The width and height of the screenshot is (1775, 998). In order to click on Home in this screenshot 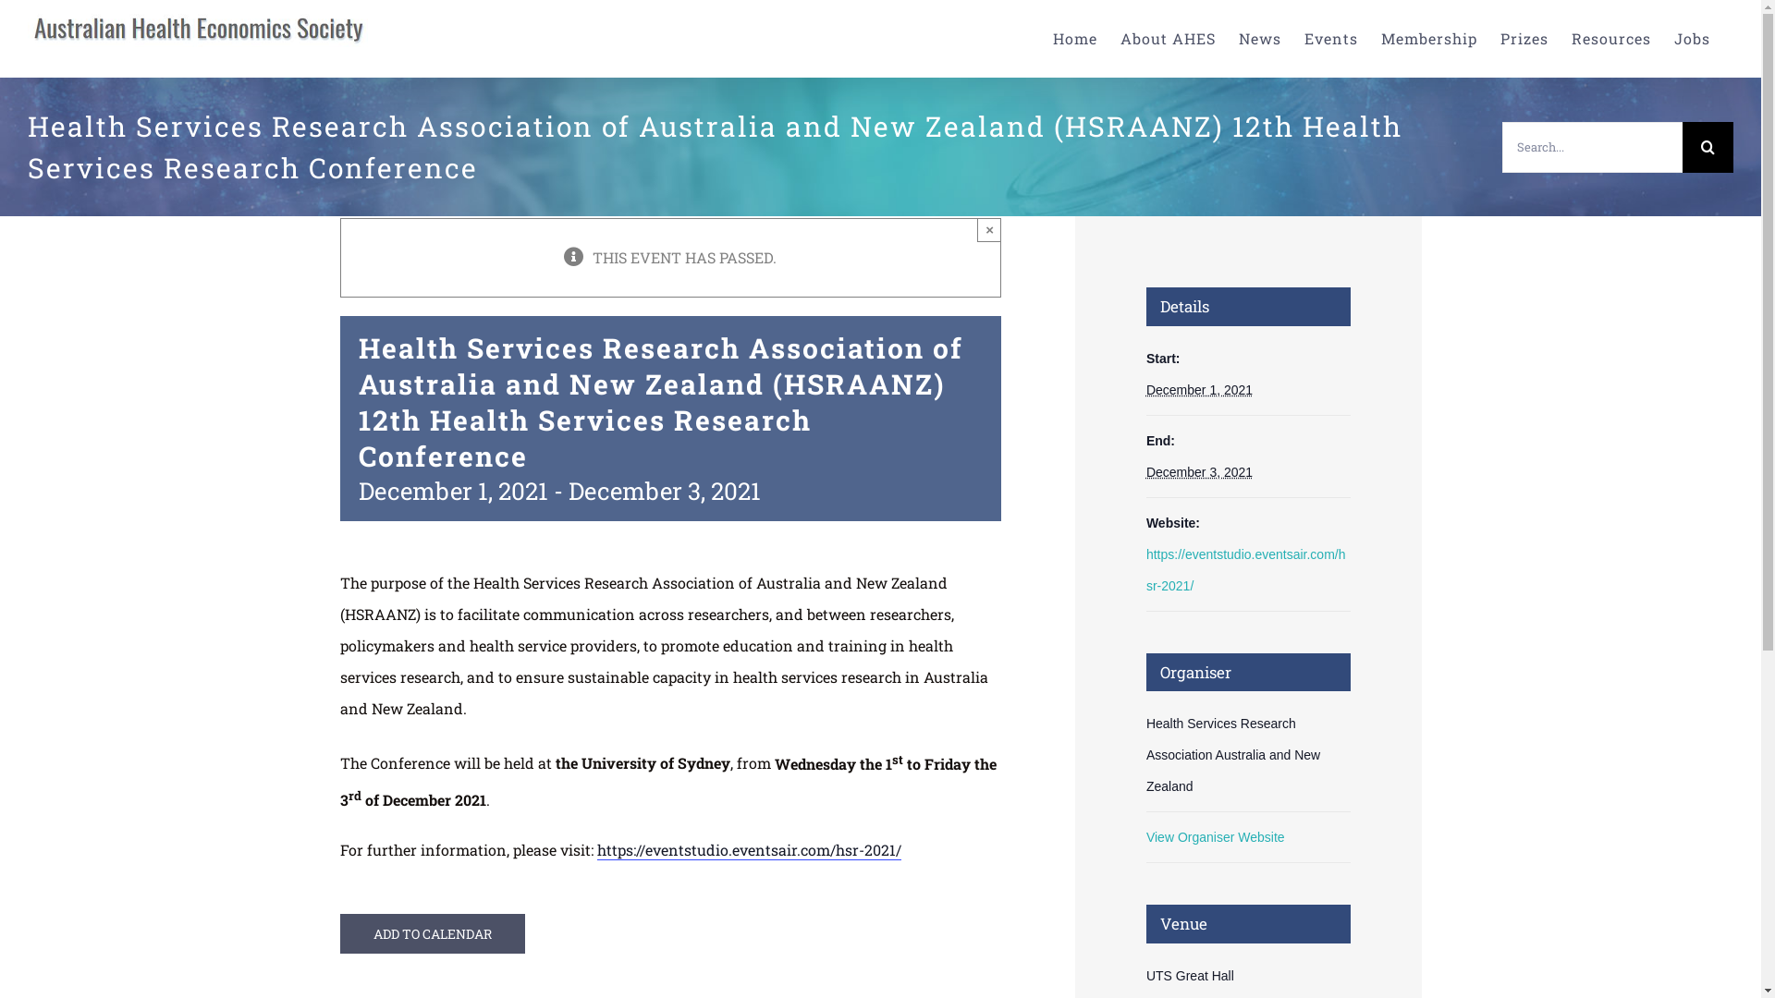, I will do `click(1075, 39)`.